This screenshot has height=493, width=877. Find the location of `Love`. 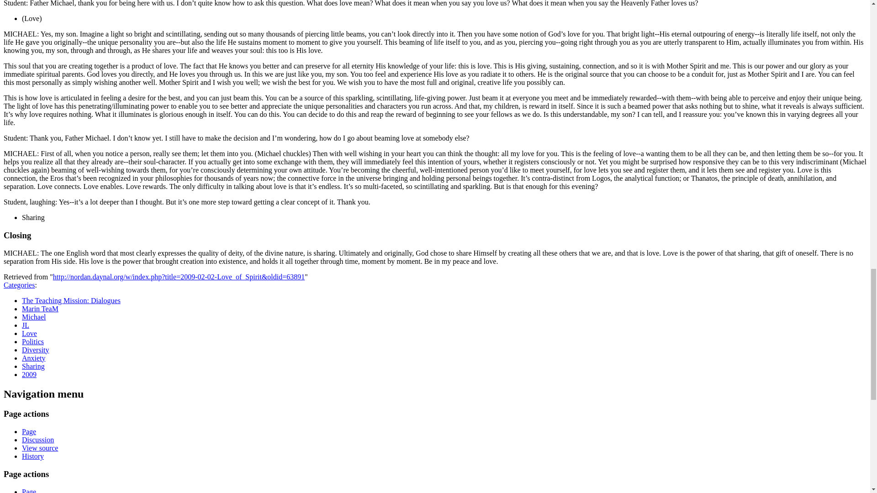

Love is located at coordinates (29, 333).